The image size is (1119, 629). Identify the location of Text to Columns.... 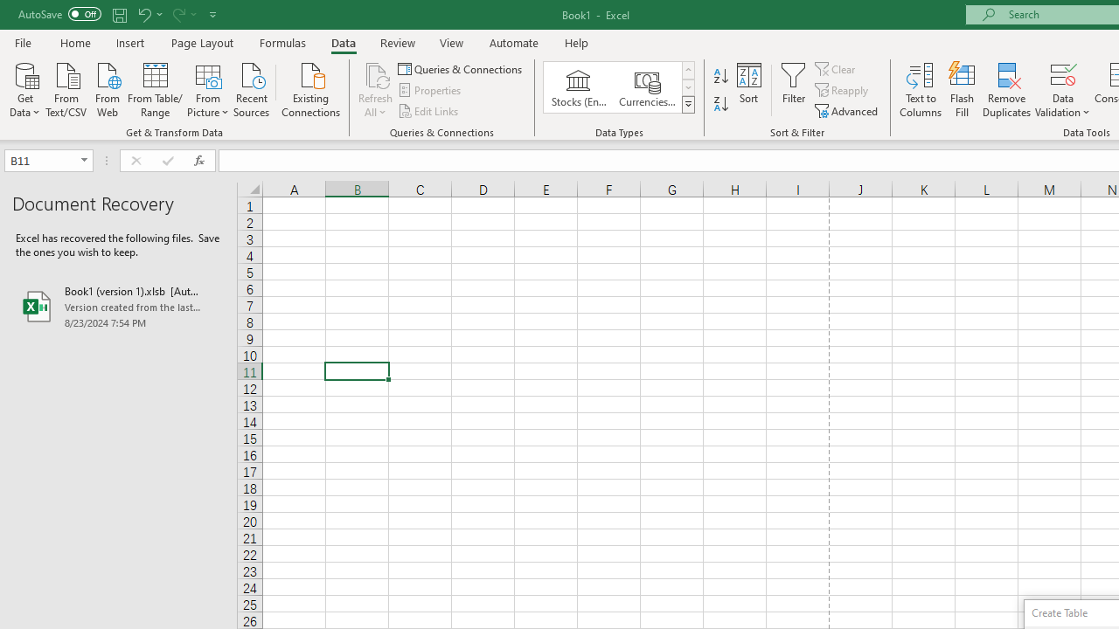
(921, 89).